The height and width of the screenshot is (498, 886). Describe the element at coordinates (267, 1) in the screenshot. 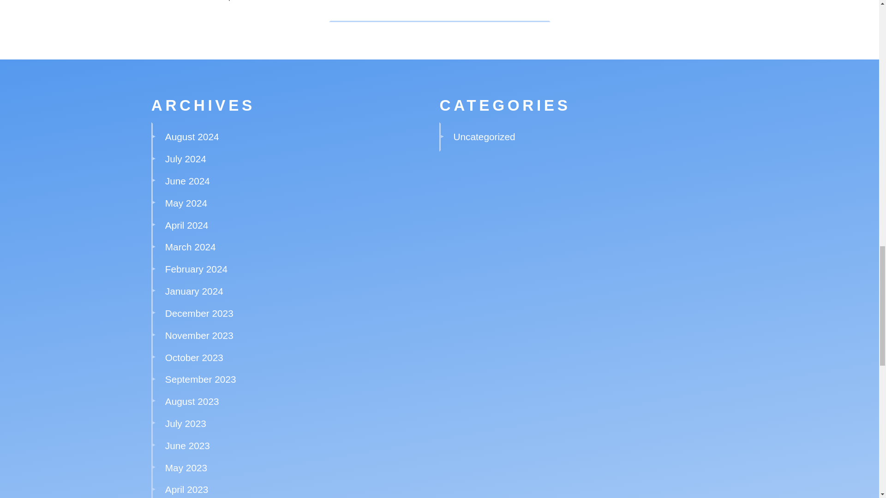

I see `The Basics of Poker` at that location.